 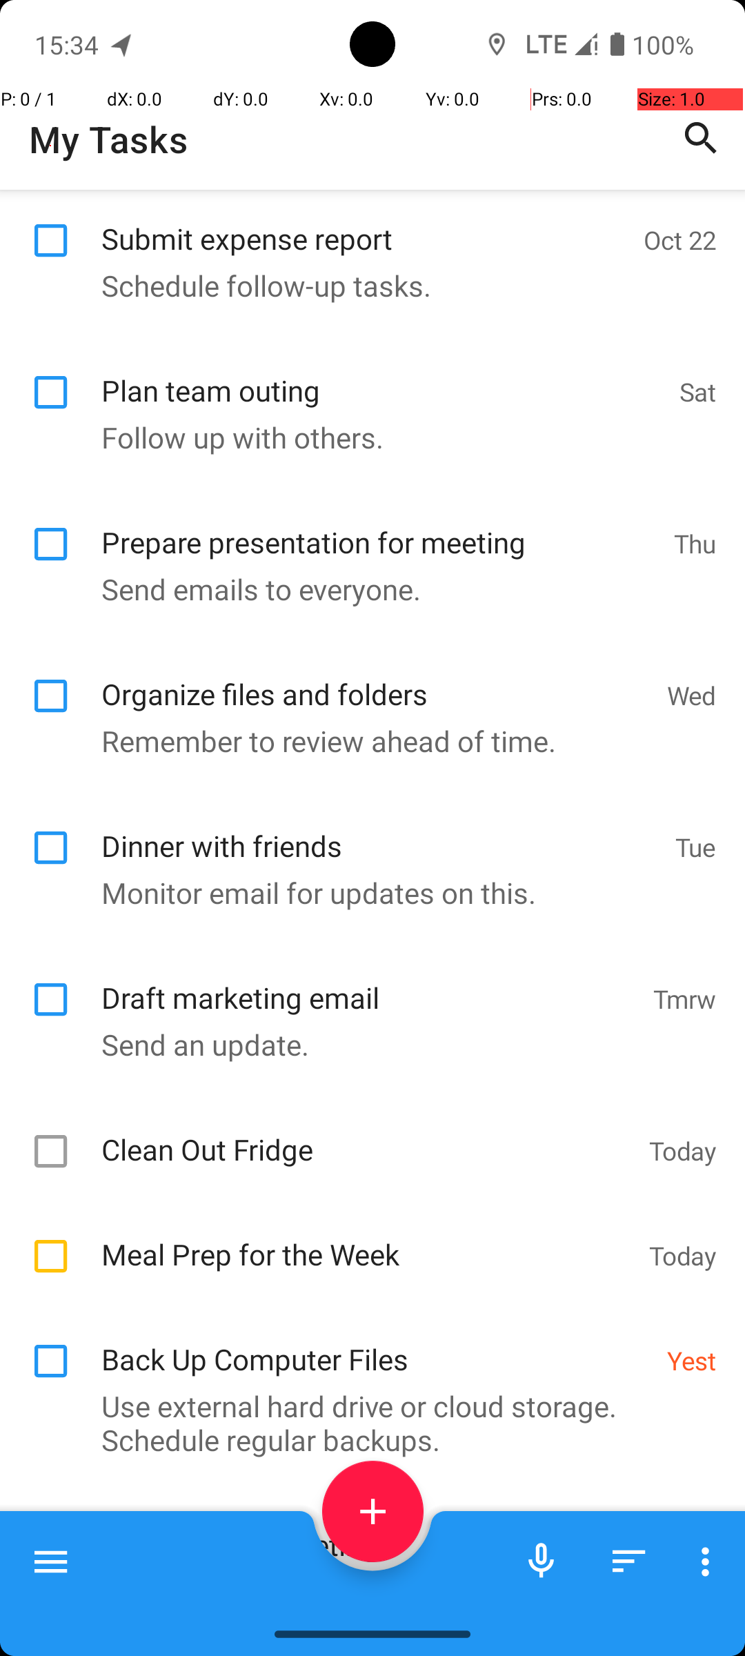 What do you see at coordinates (366, 224) in the screenshot?
I see `Submit expense report` at bounding box center [366, 224].